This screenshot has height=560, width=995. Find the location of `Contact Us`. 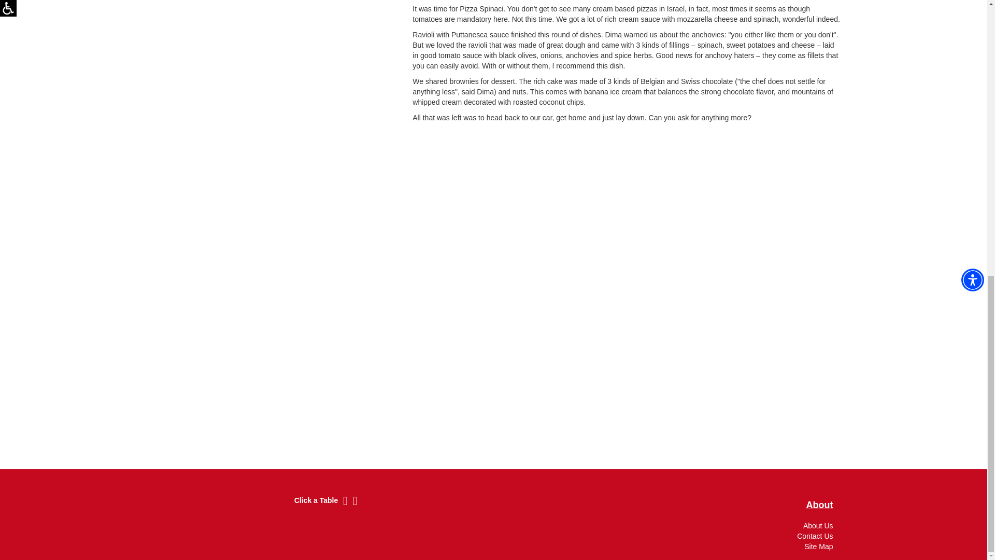

Contact Us is located at coordinates (815, 536).